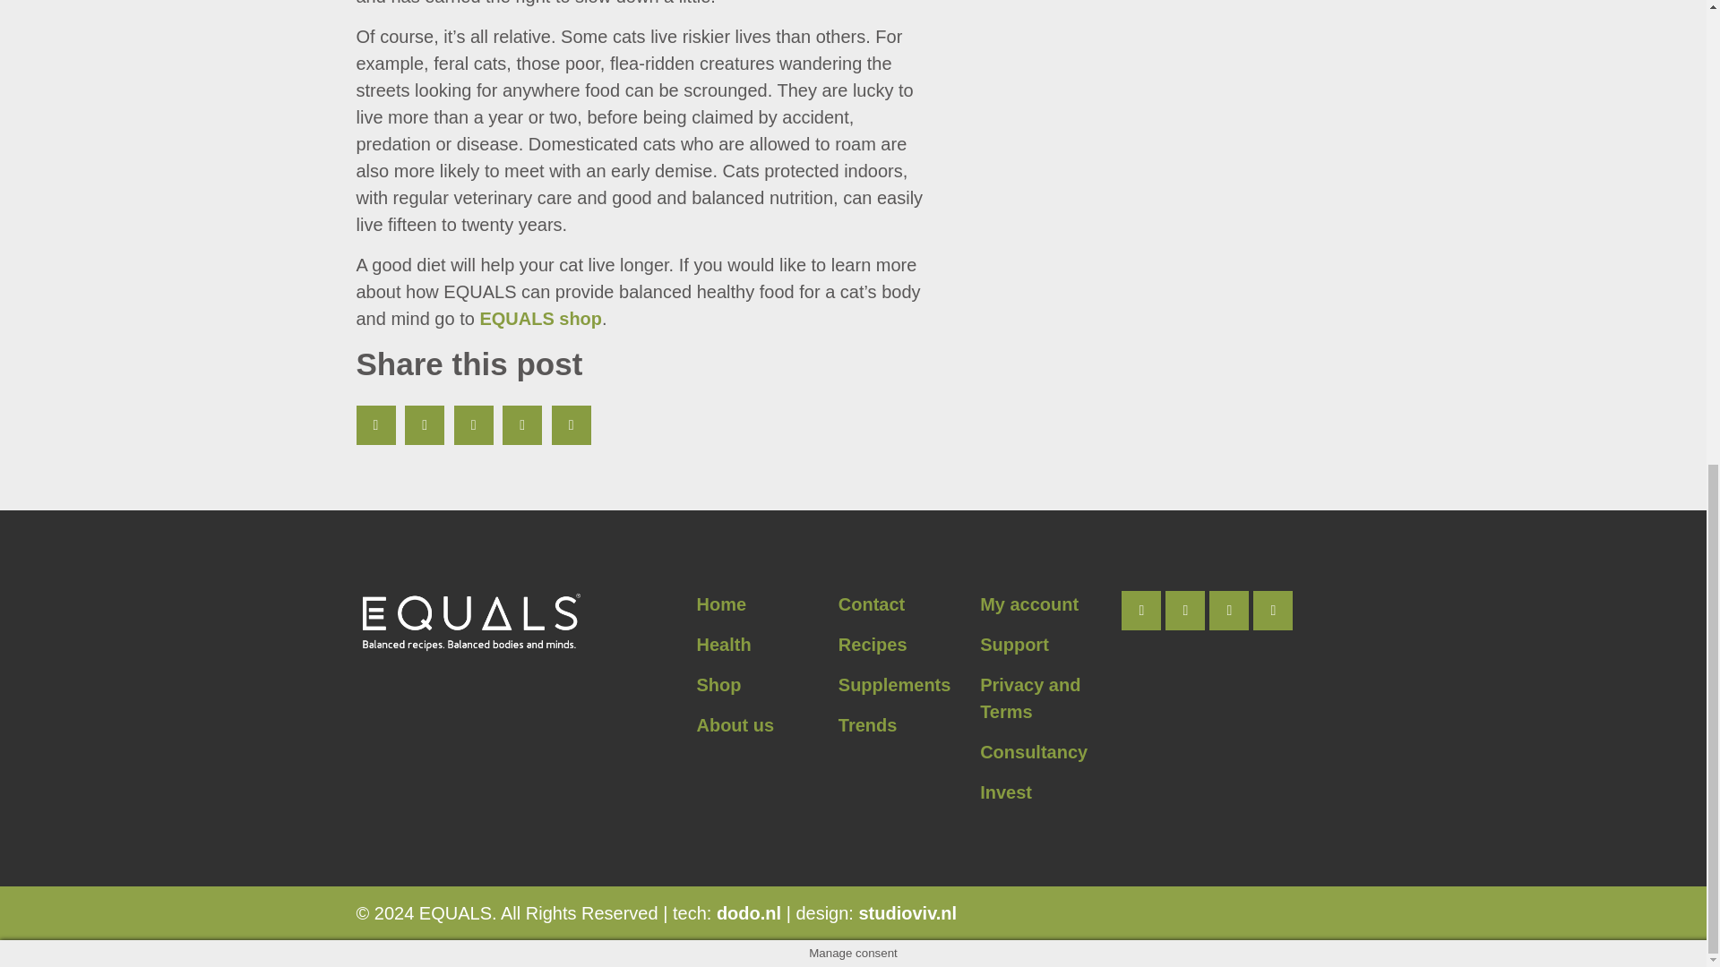  What do you see at coordinates (873, 645) in the screenshot?
I see `Recipes` at bounding box center [873, 645].